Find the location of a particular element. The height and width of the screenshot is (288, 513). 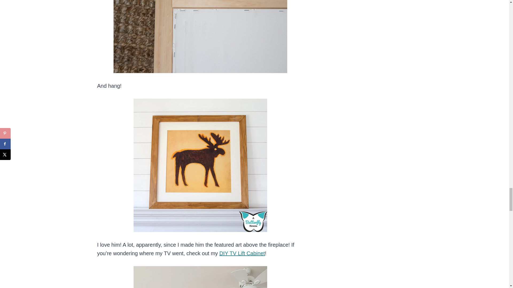

DIY TV Lift Cabinet is located at coordinates (242, 253).